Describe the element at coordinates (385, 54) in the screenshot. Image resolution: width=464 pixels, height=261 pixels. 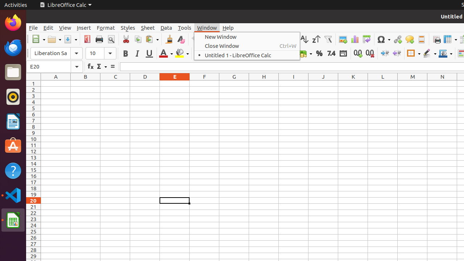
I see `Increase` at that location.